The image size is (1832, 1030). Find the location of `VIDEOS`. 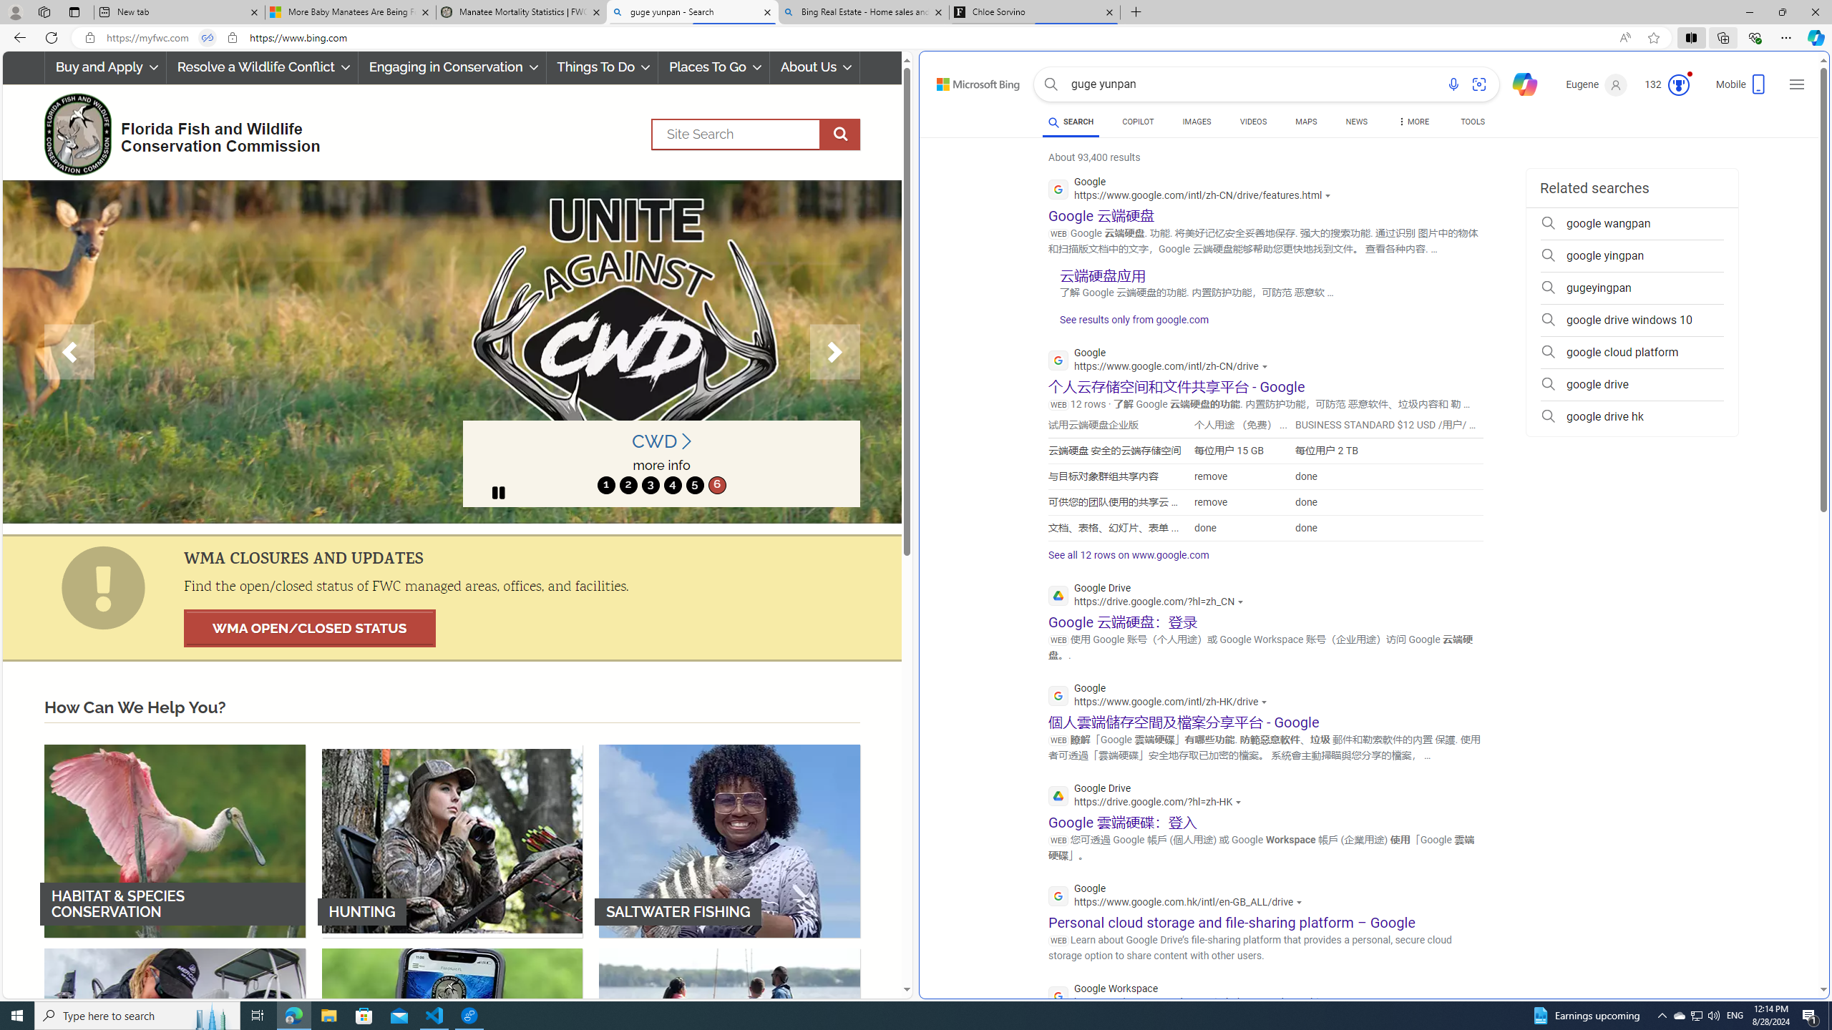

VIDEOS is located at coordinates (1252, 122).